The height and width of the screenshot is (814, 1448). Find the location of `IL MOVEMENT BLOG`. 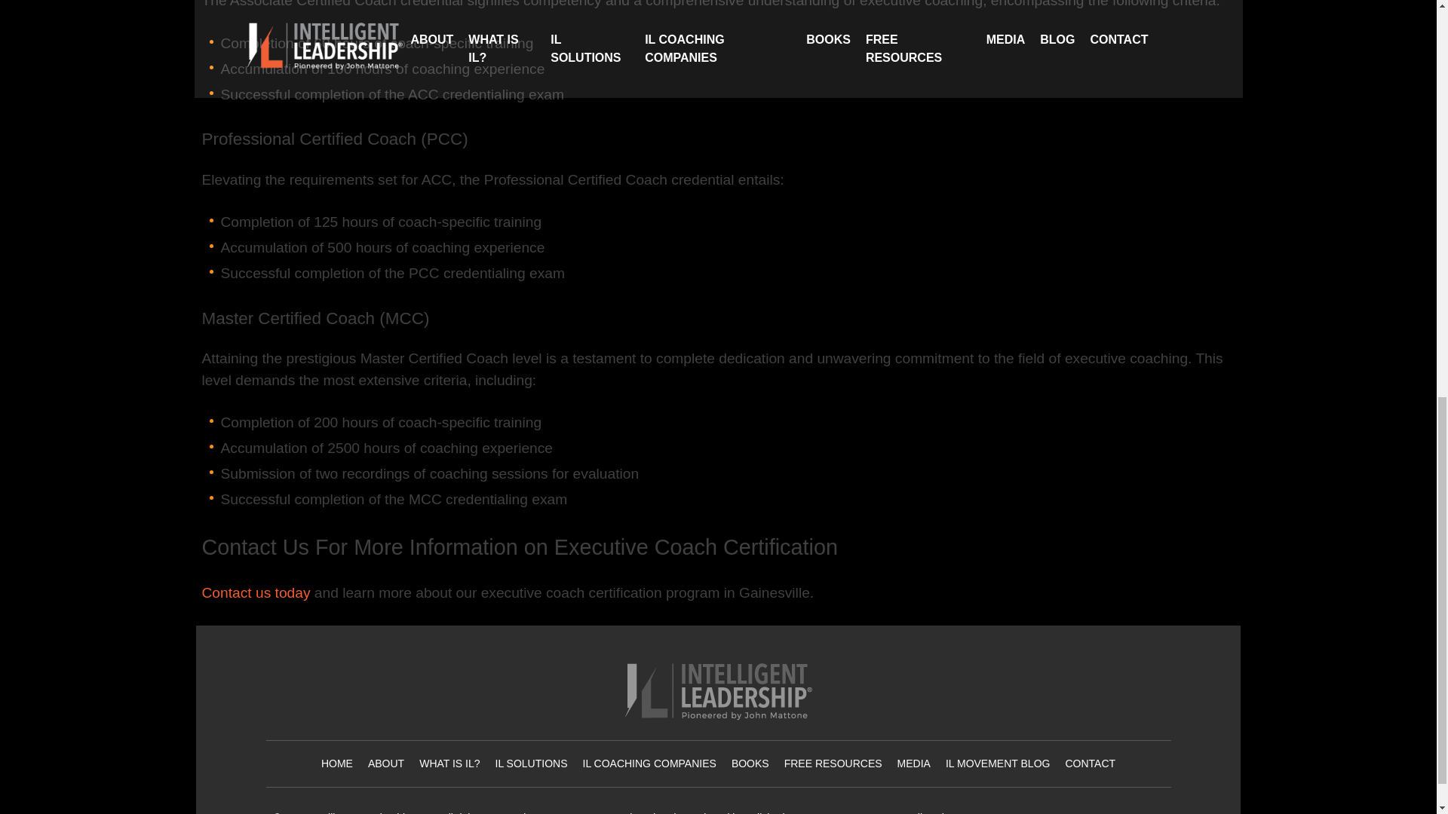

IL MOVEMENT BLOG is located at coordinates (997, 763).